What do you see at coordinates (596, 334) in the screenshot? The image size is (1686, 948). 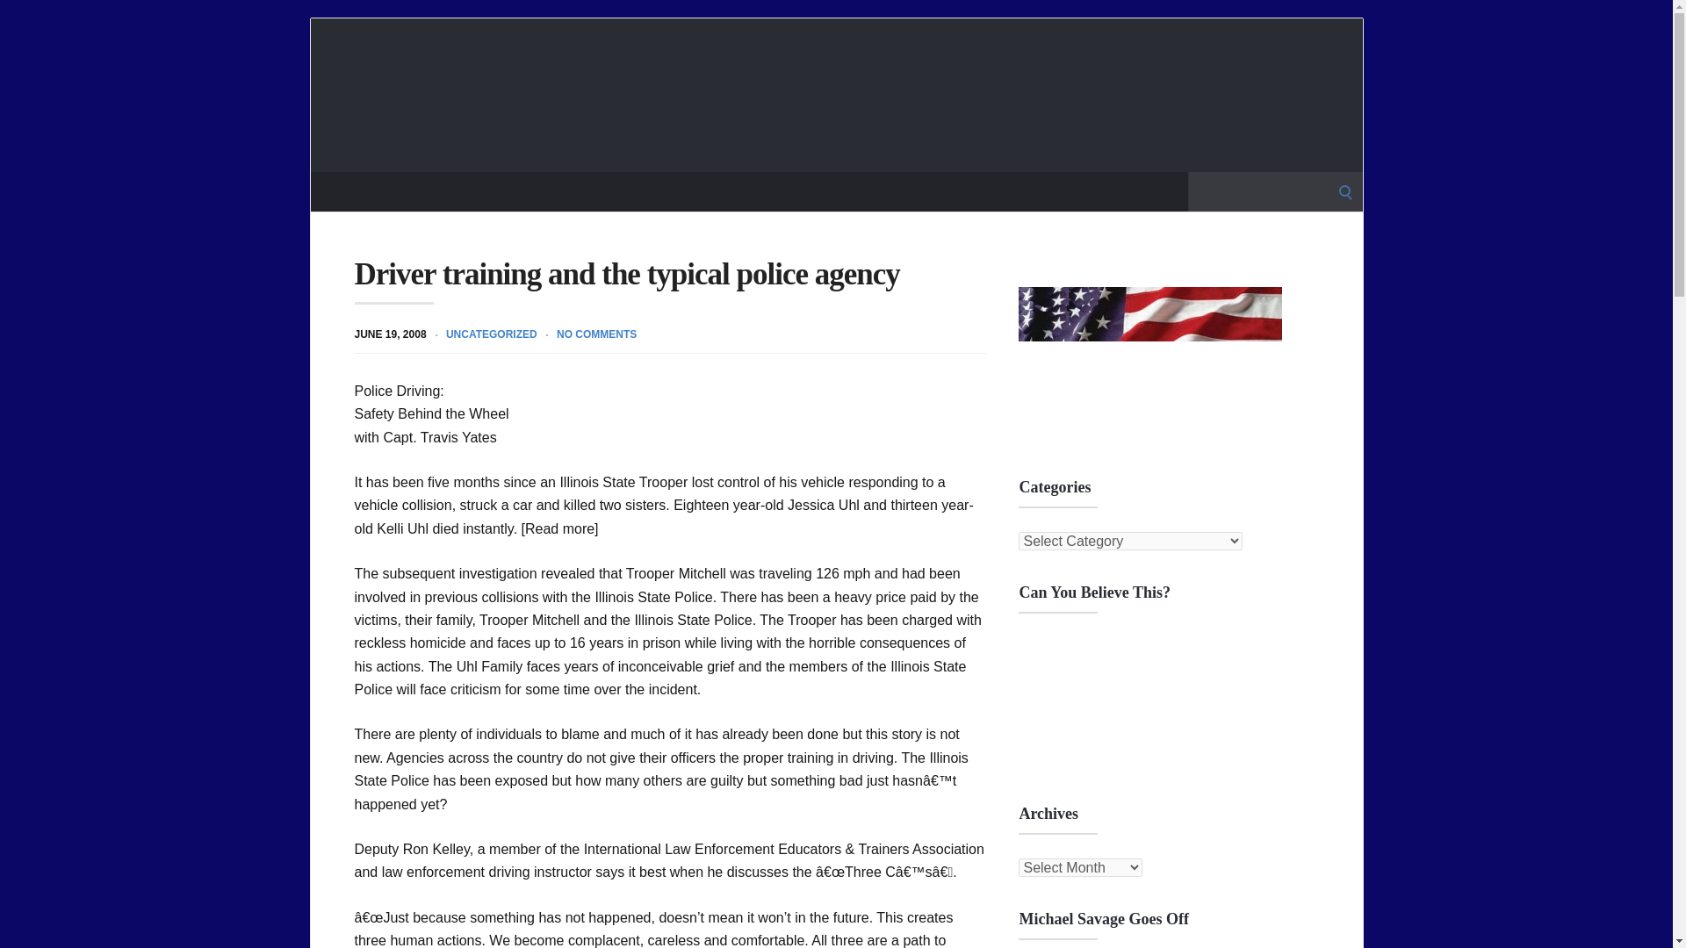 I see `NO COMMENTS` at bounding box center [596, 334].